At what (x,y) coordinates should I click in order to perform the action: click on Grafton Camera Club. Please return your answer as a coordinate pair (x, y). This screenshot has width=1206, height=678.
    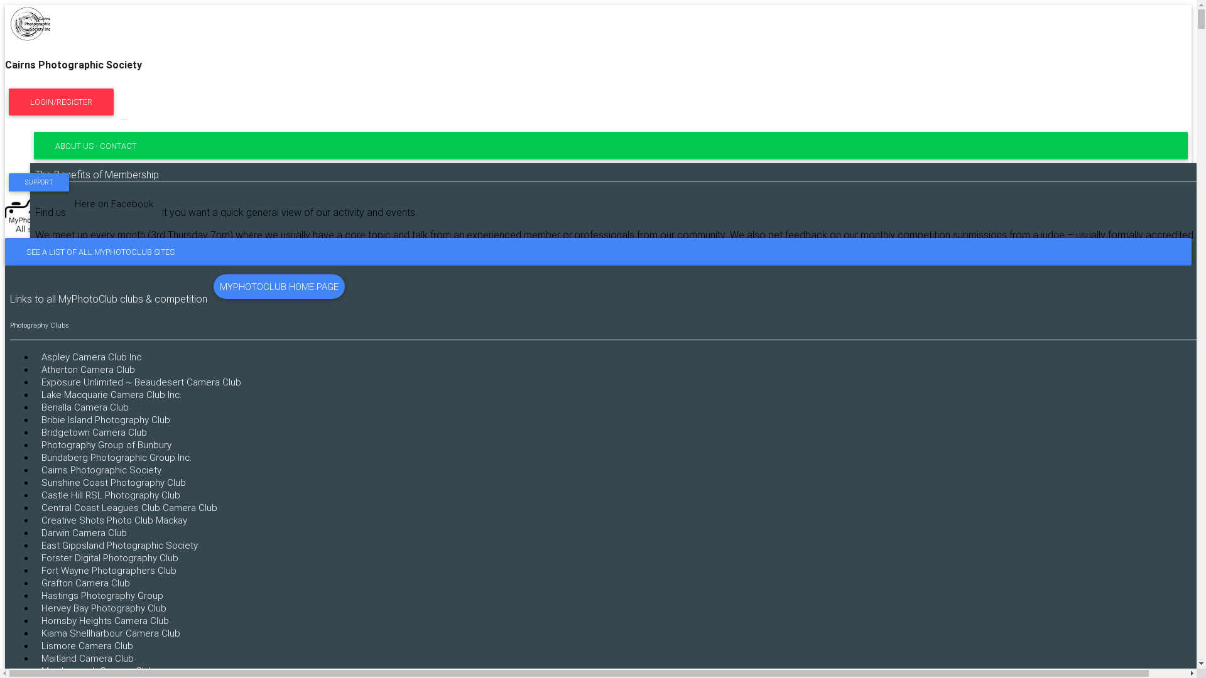
    Looking at the image, I should click on (85, 583).